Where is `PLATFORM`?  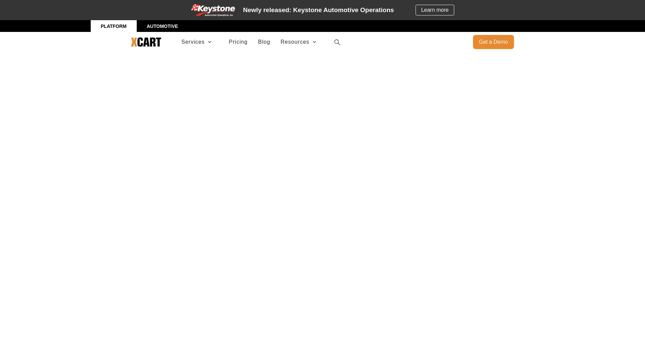 PLATFORM is located at coordinates (114, 26).